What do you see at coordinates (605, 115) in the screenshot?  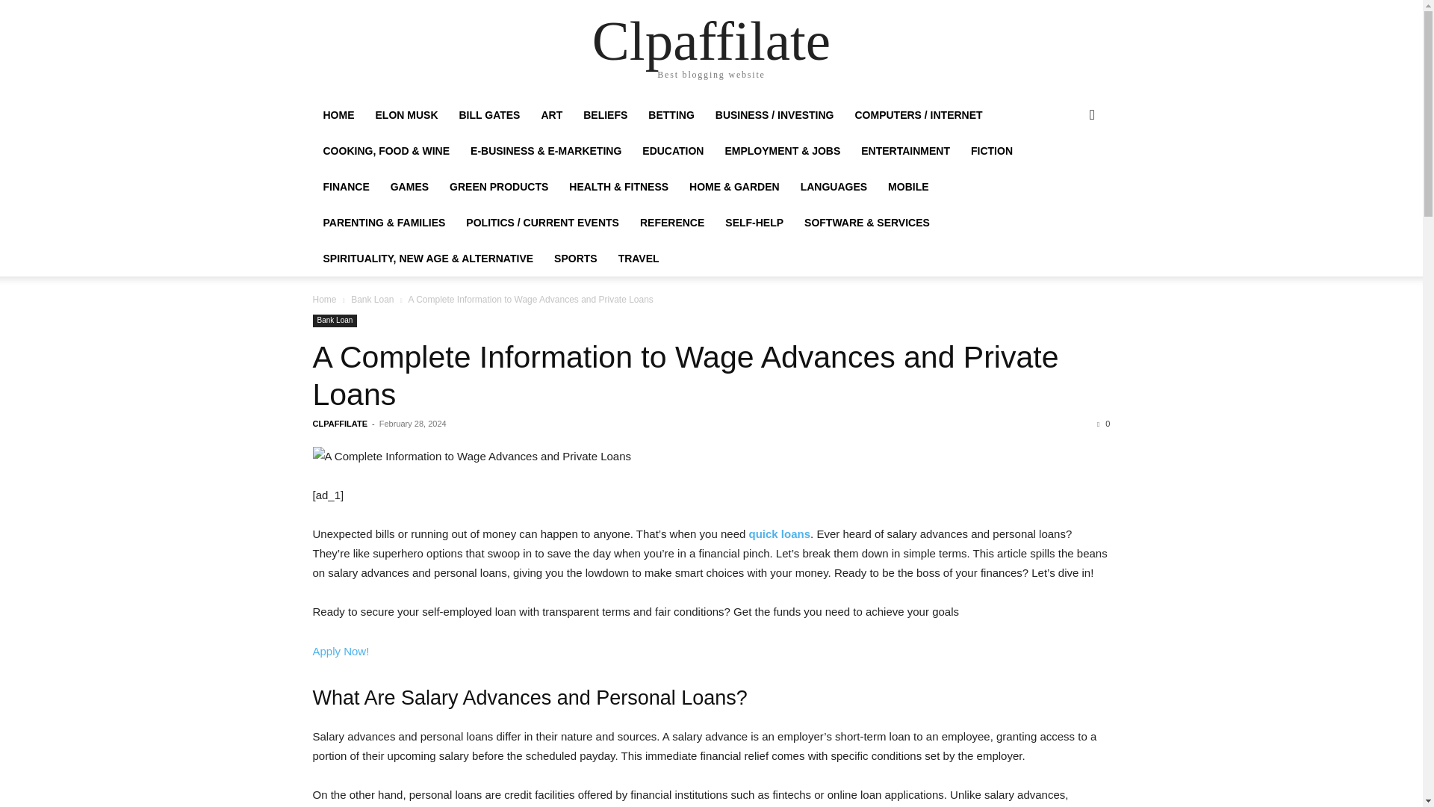 I see `BELIEFS` at bounding box center [605, 115].